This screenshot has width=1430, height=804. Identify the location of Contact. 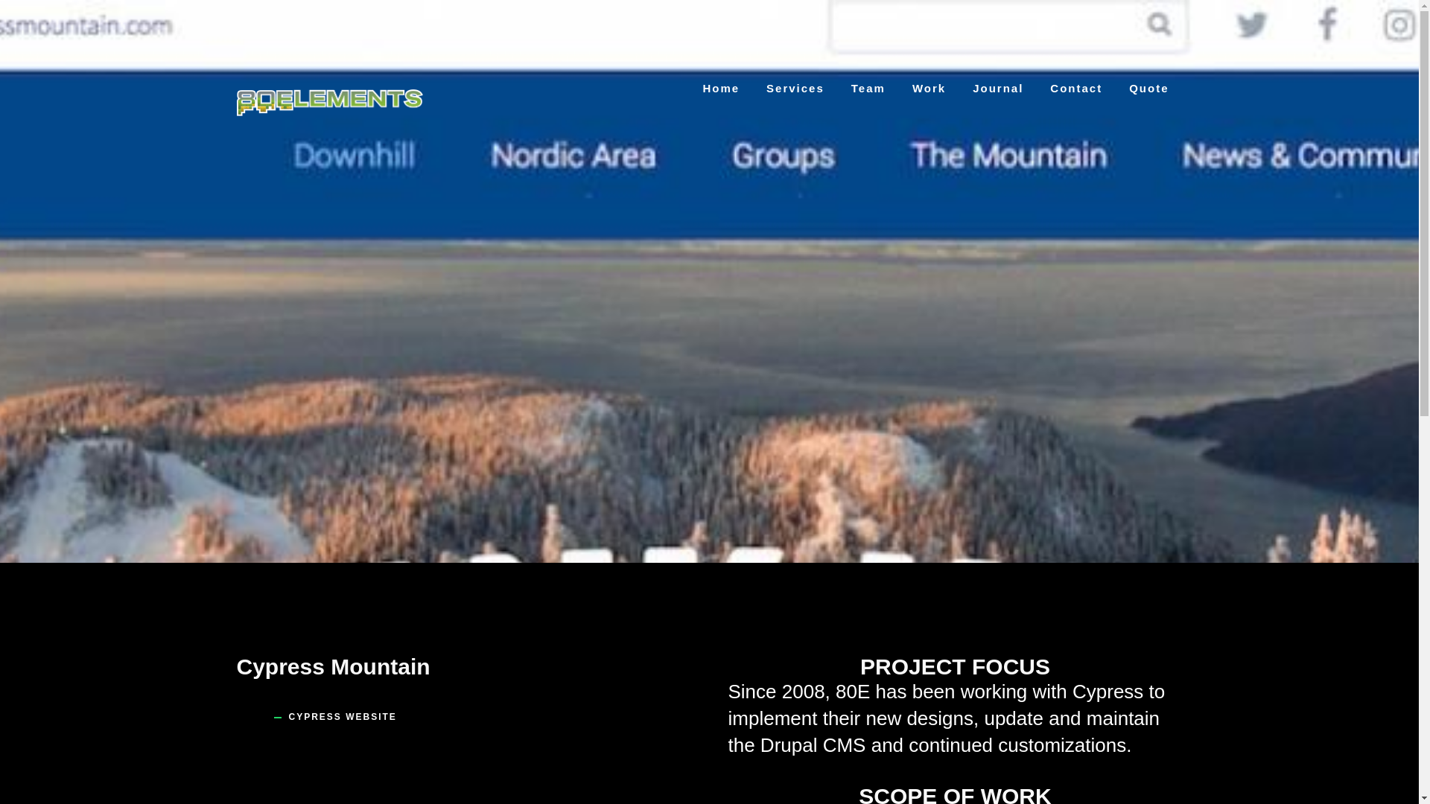
(1075, 89).